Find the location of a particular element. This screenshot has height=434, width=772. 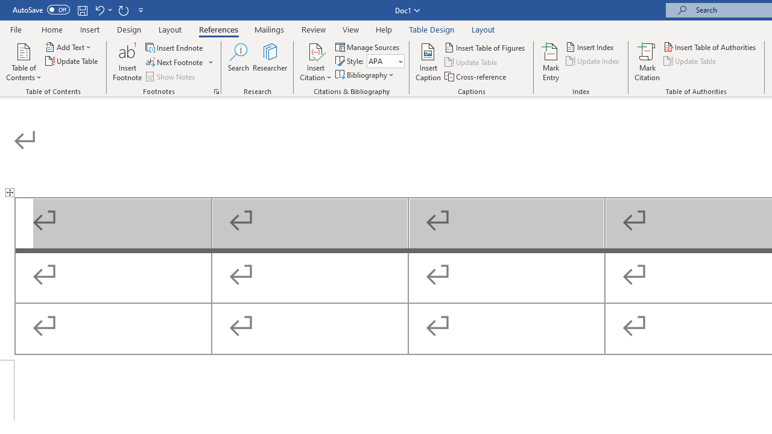

Table Design is located at coordinates (432, 29).